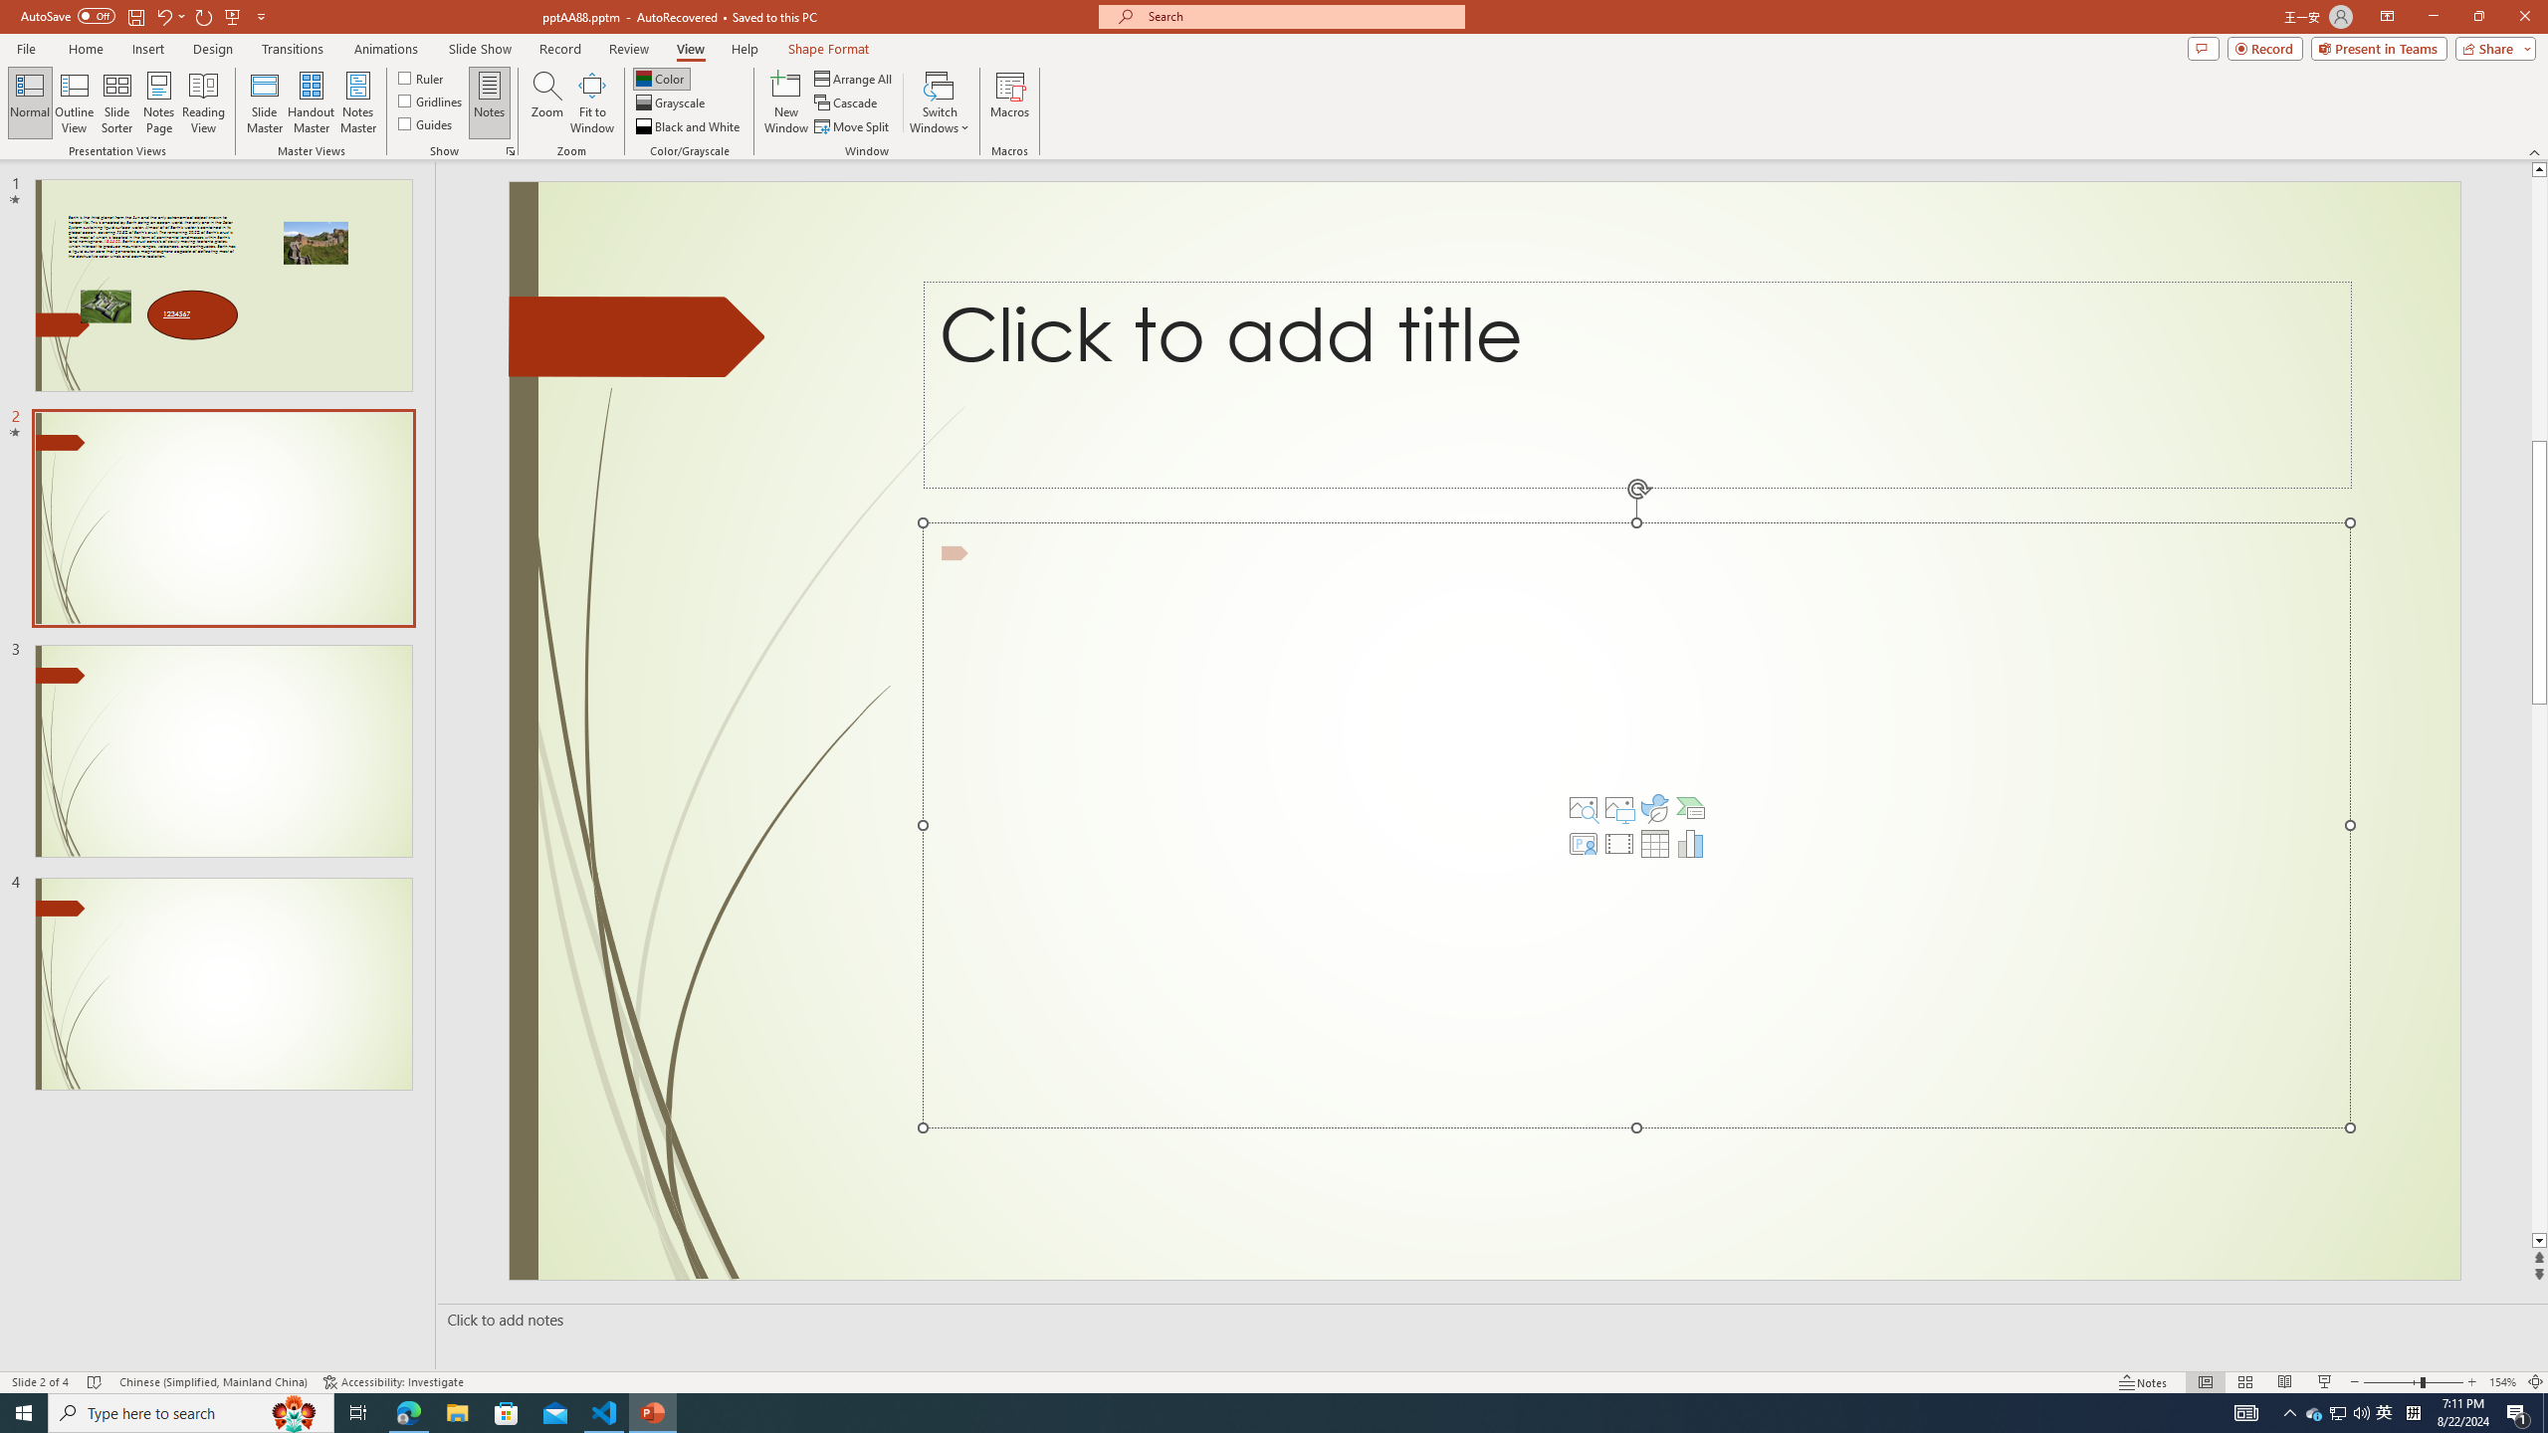 This screenshot has width=2548, height=1433. I want to click on Ruler, so click(422, 78).